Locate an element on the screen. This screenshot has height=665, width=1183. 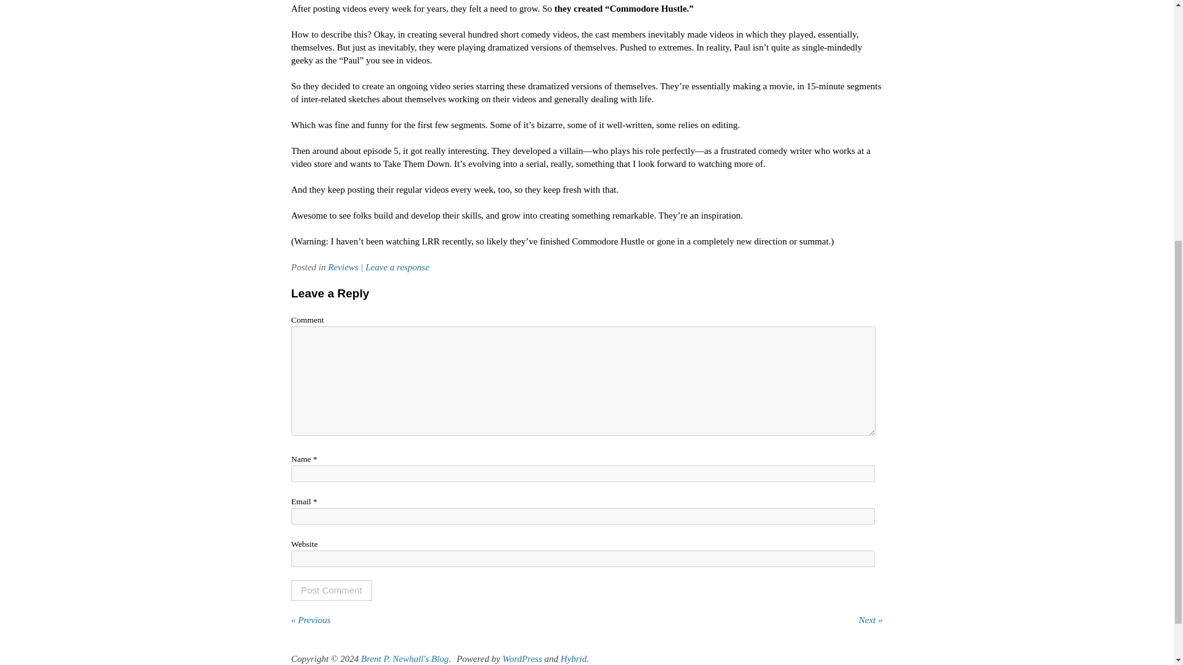
Reviews is located at coordinates (343, 267).